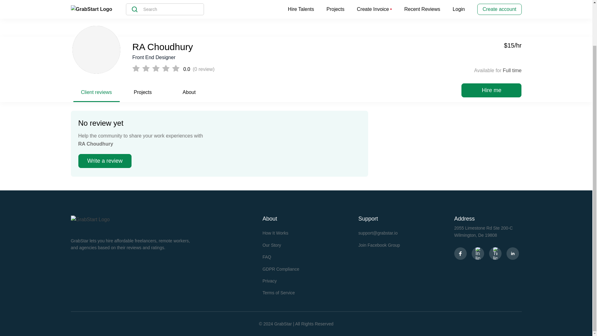  What do you see at coordinates (96, 95) in the screenshot?
I see `Client reviews` at bounding box center [96, 95].